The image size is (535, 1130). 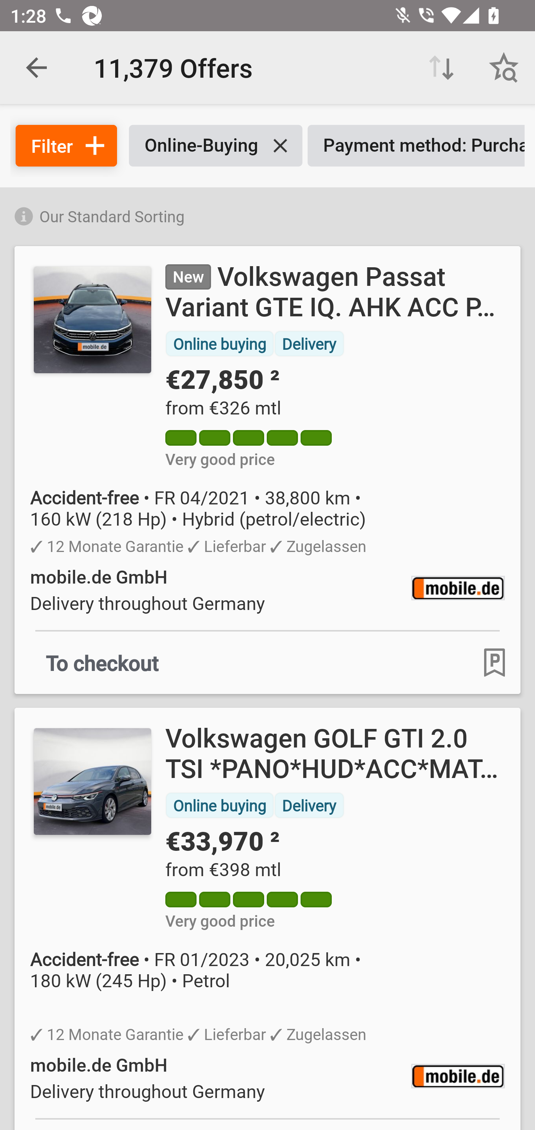 What do you see at coordinates (36, 68) in the screenshot?
I see `Navigate up` at bounding box center [36, 68].